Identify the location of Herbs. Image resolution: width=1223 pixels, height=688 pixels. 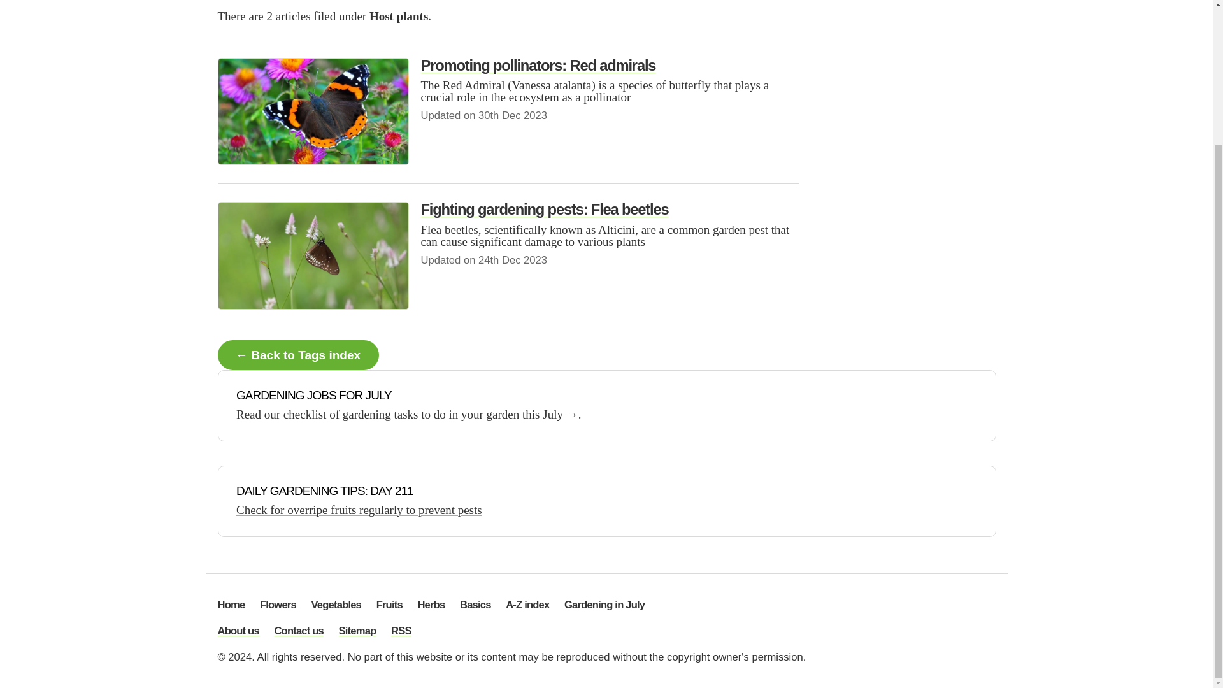
(431, 605).